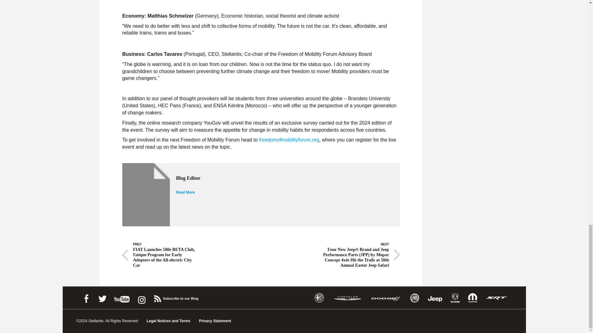 The height and width of the screenshot is (333, 593). What do you see at coordinates (278, 178) in the screenshot?
I see `Blog Editor` at bounding box center [278, 178].